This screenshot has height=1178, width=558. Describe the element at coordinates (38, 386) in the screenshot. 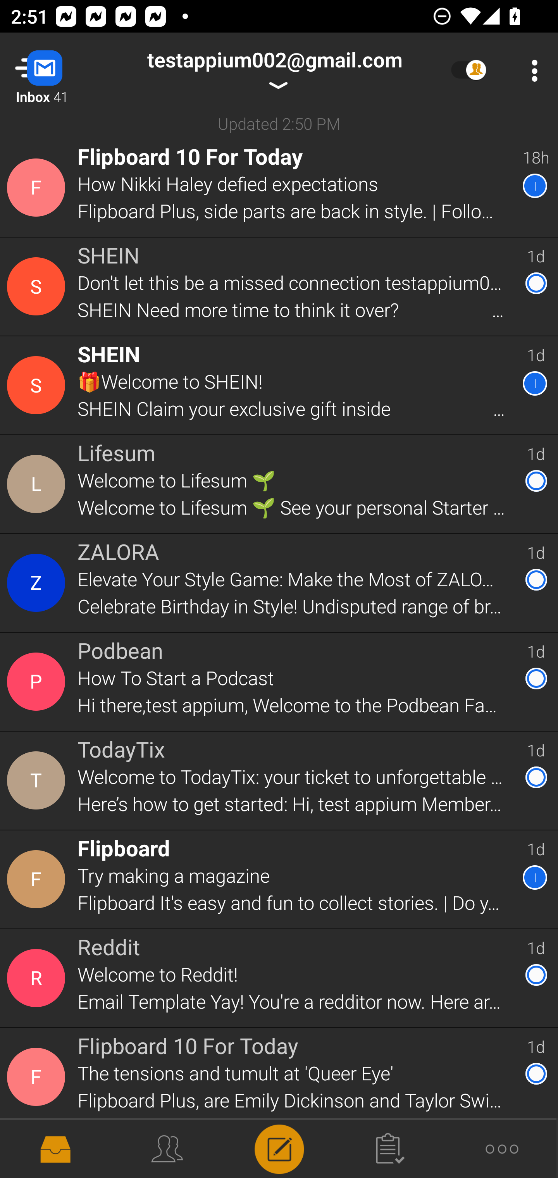

I see `Contact Details` at that location.